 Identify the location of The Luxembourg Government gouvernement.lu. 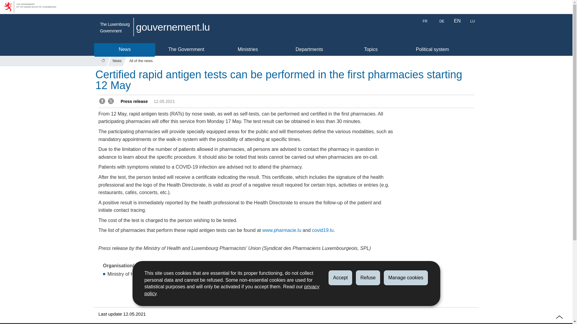
(154, 28).